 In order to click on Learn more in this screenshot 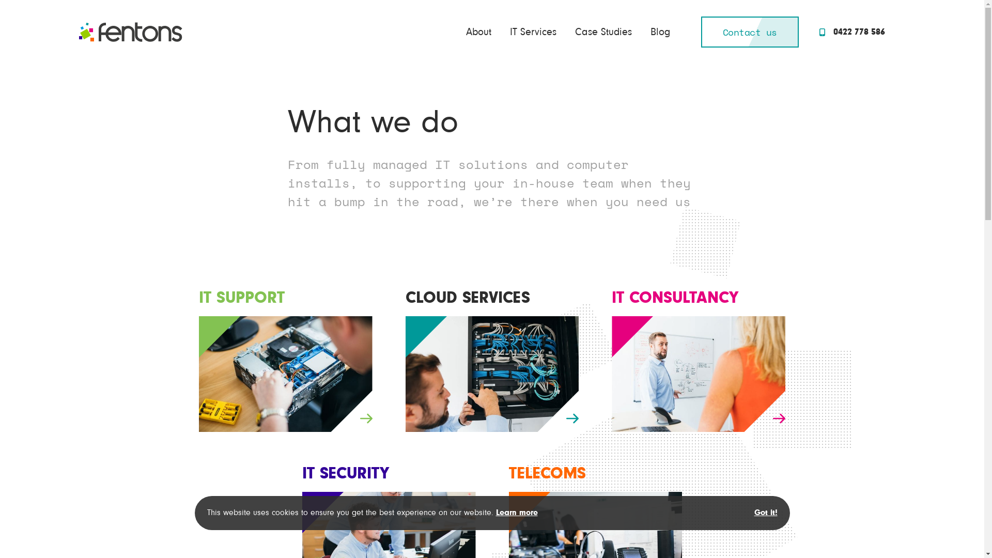, I will do `click(517, 513)`.